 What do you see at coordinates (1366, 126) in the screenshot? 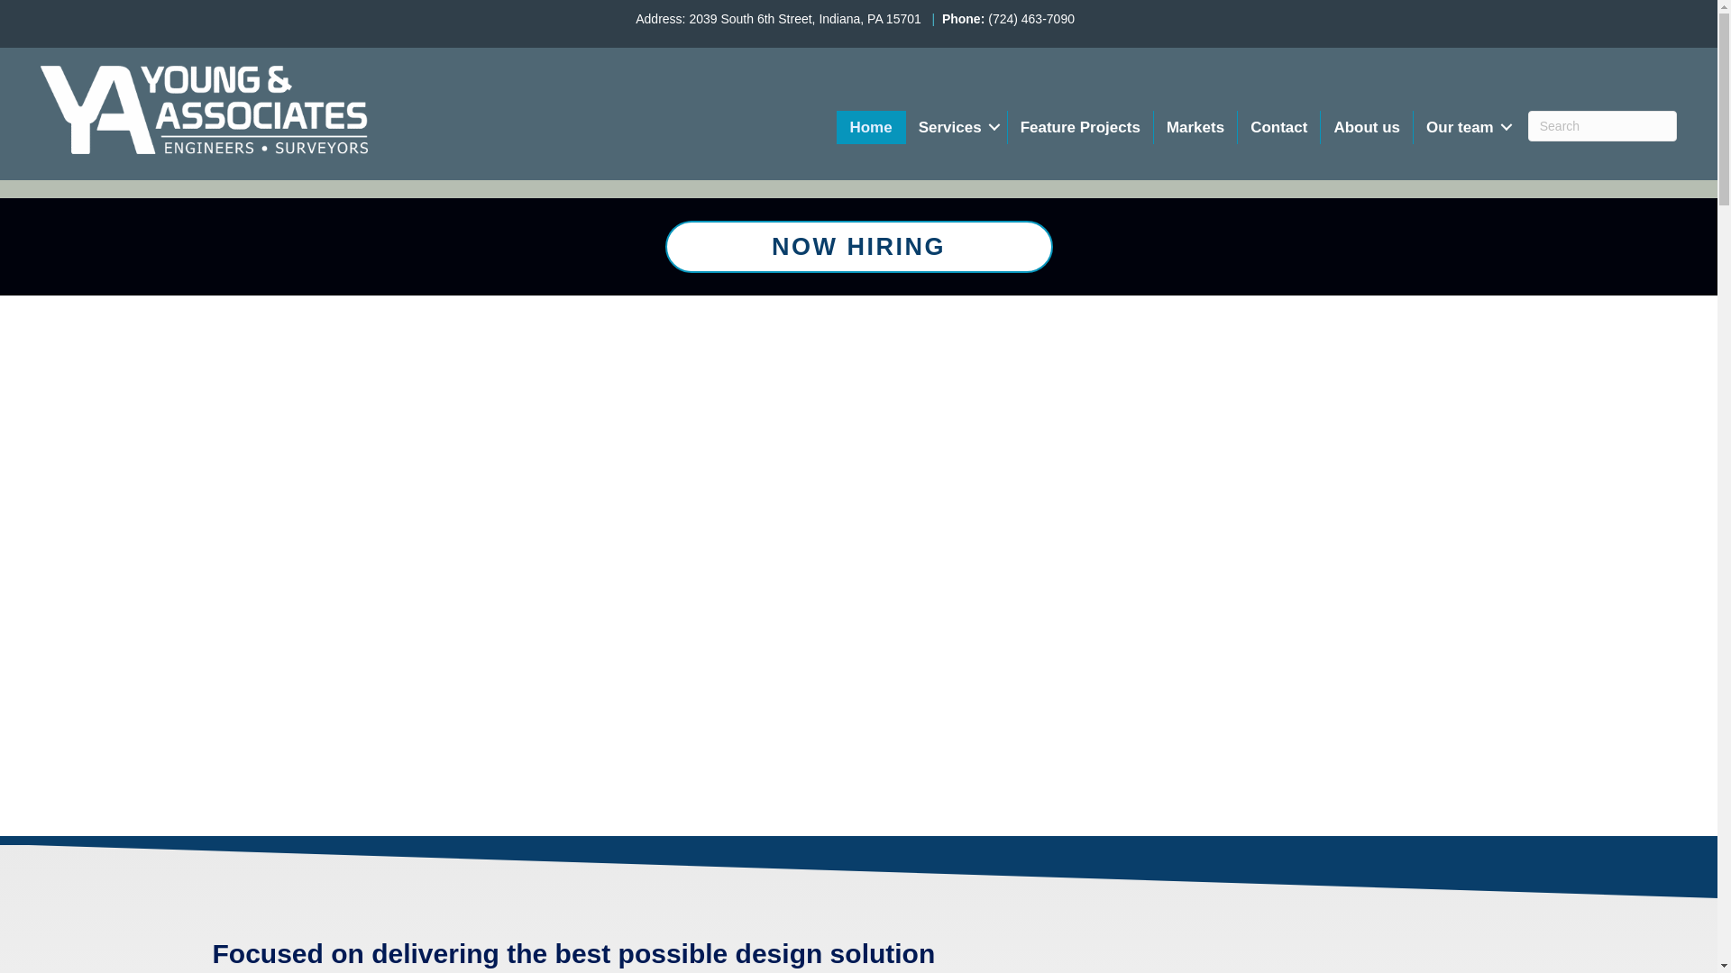
I see `About us` at bounding box center [1366, 126].